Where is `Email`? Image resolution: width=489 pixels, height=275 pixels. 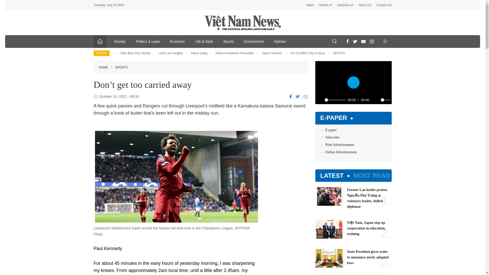
Email is located at coordinates (306, 96).